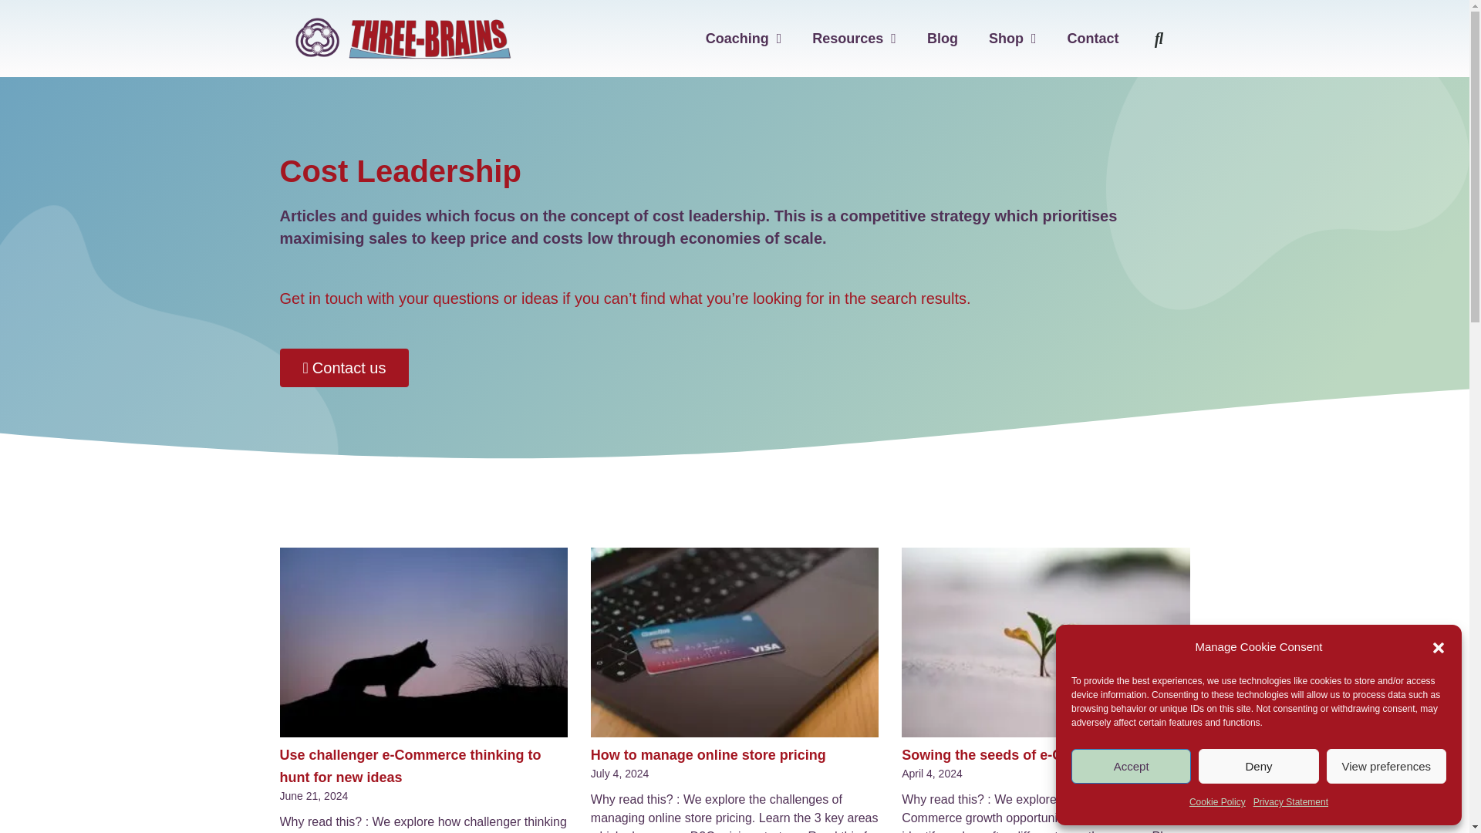 This screenshot has width=1481, height=833. Describe the element at coordinates (854, 39) in the screenshot. I see `Resources` at that location.